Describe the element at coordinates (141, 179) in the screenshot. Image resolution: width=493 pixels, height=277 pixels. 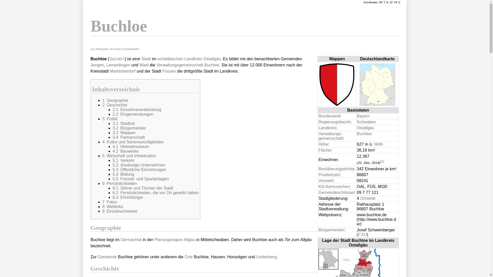
I see `5.5 Freizeit- und Sportanlagen` at that location.